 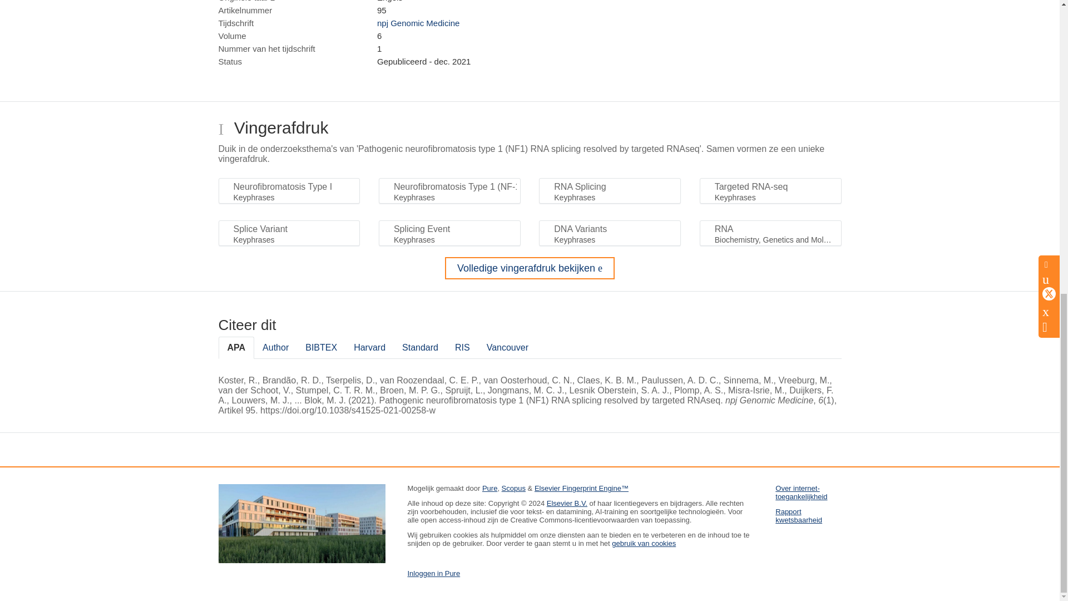 I want to click on npj Genomic Medicine, so click(x=418, y=23).